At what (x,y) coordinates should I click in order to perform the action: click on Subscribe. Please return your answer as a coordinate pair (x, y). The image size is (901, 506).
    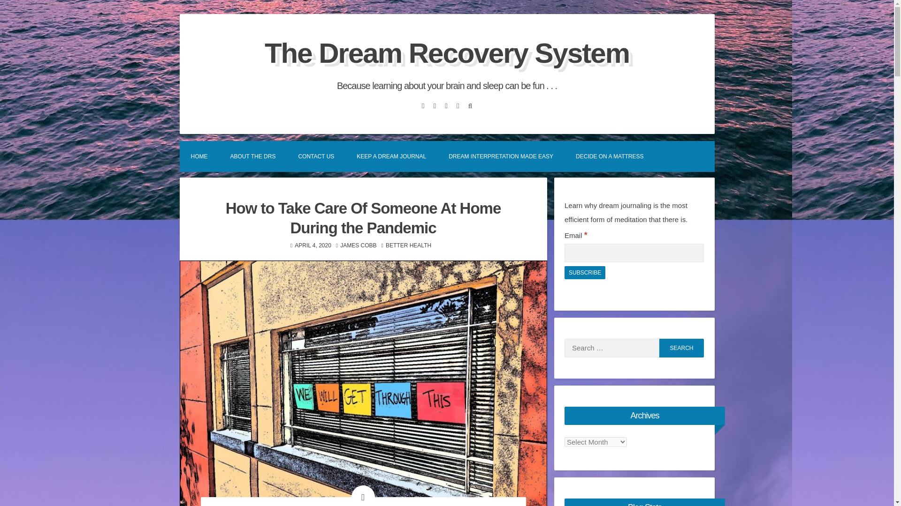
    Looking at the image, I should click on (585, 273).